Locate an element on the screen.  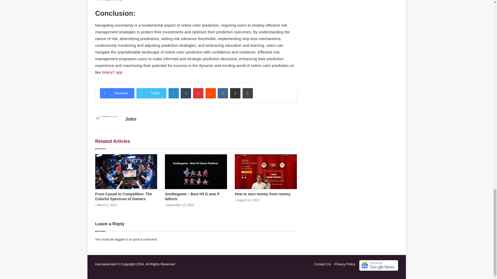
John is located at coordinates (130, 119).